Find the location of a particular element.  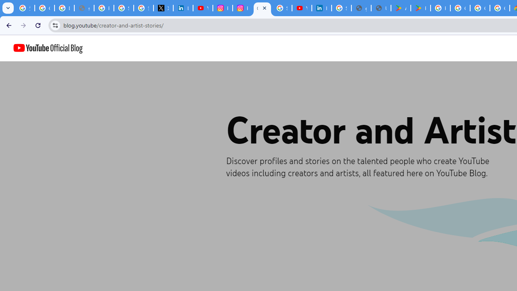

YouTube Content Monetization Policies - How YouTube Works is located at coordinates (203, 8).